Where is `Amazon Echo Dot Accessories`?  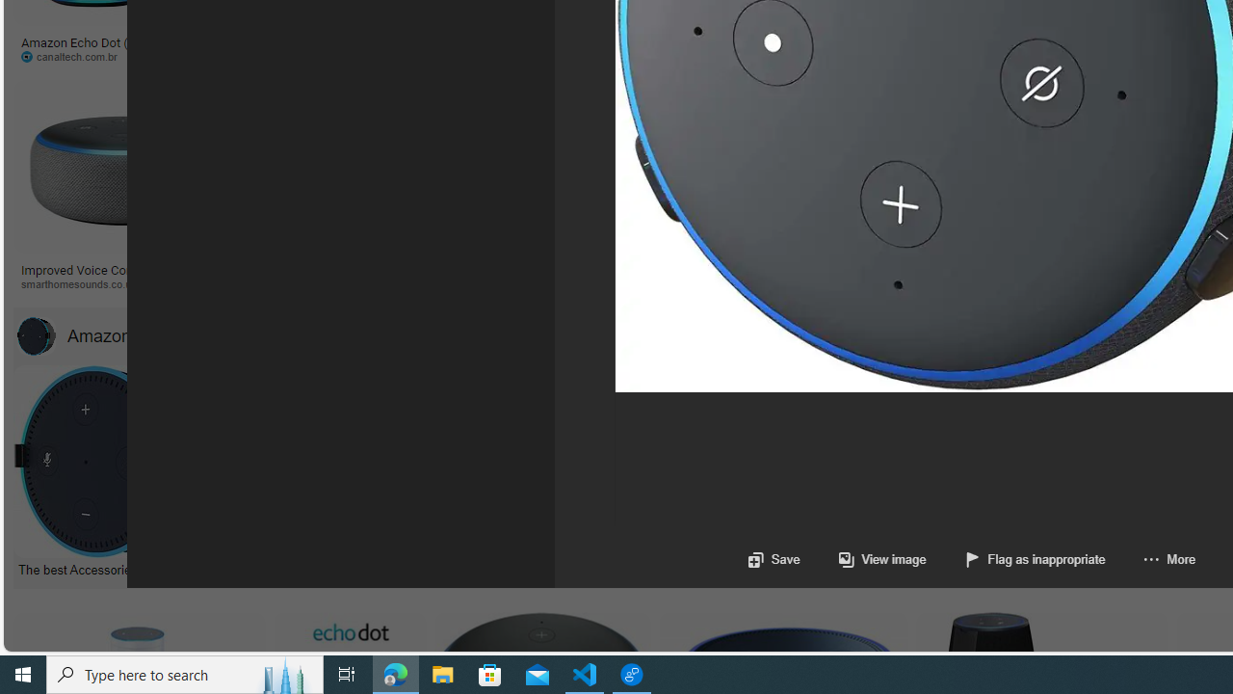
Amazon Echo Dot Accessories is located at coordinates (161, 335).